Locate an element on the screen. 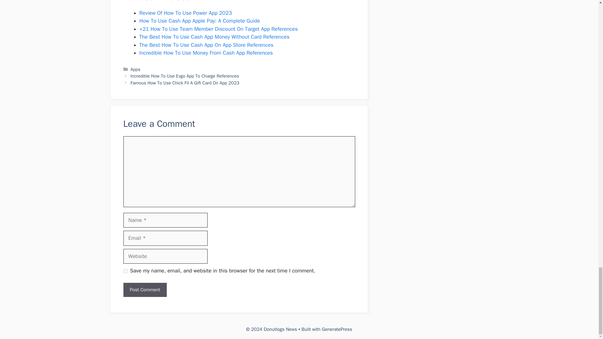  Famous How To Use Chick Fil A Gift Card On App 2023 is located at coordinates (185, 83).